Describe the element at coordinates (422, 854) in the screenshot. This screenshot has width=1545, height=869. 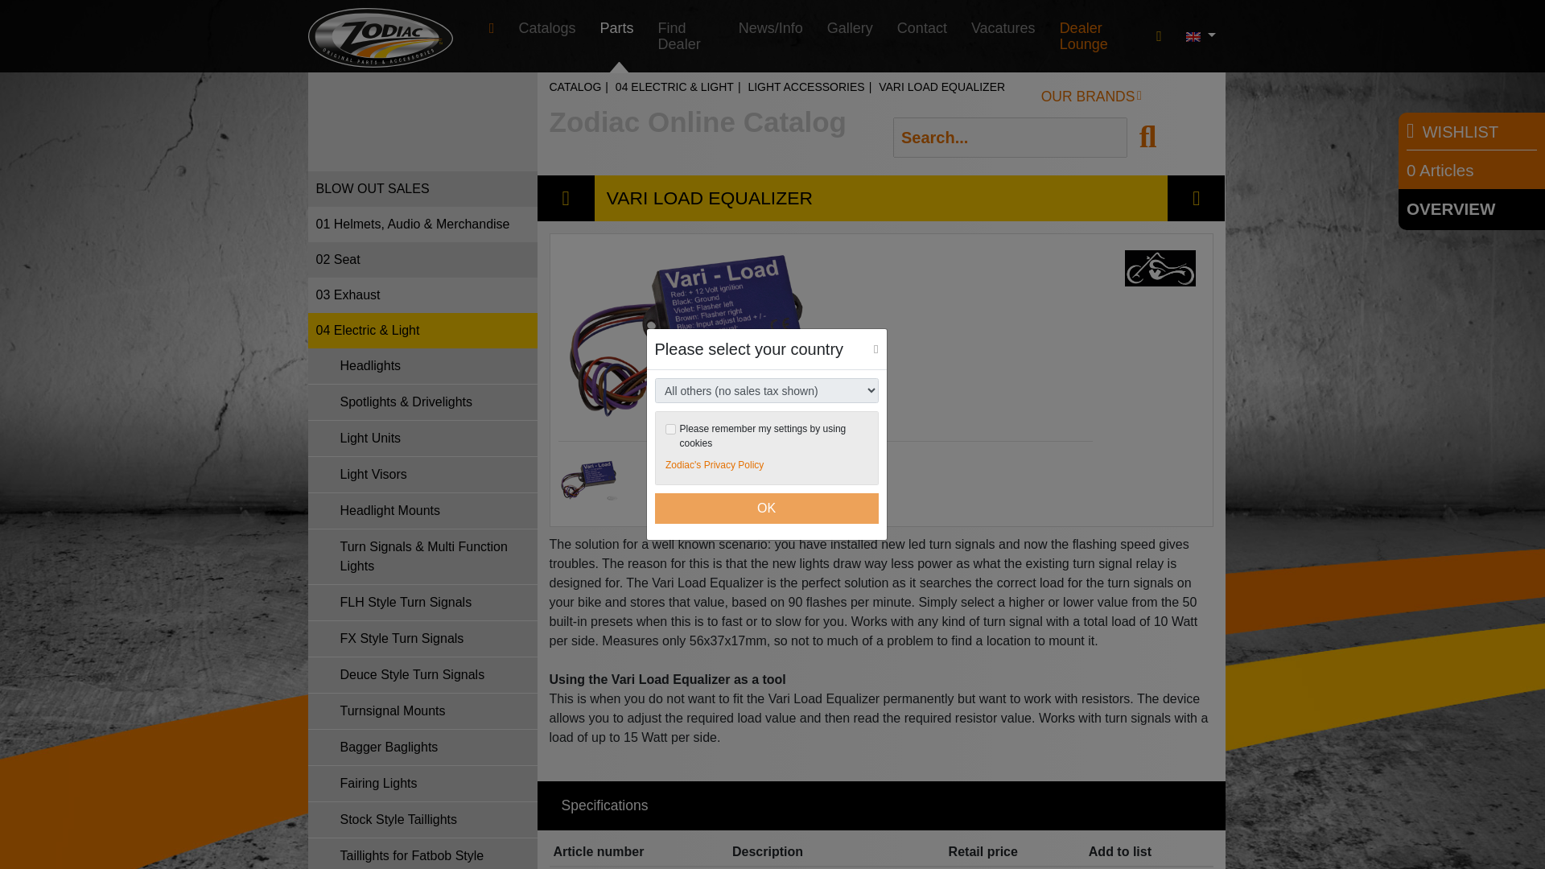
I see `Taillights for Fatbob Style Fenders` at that location.